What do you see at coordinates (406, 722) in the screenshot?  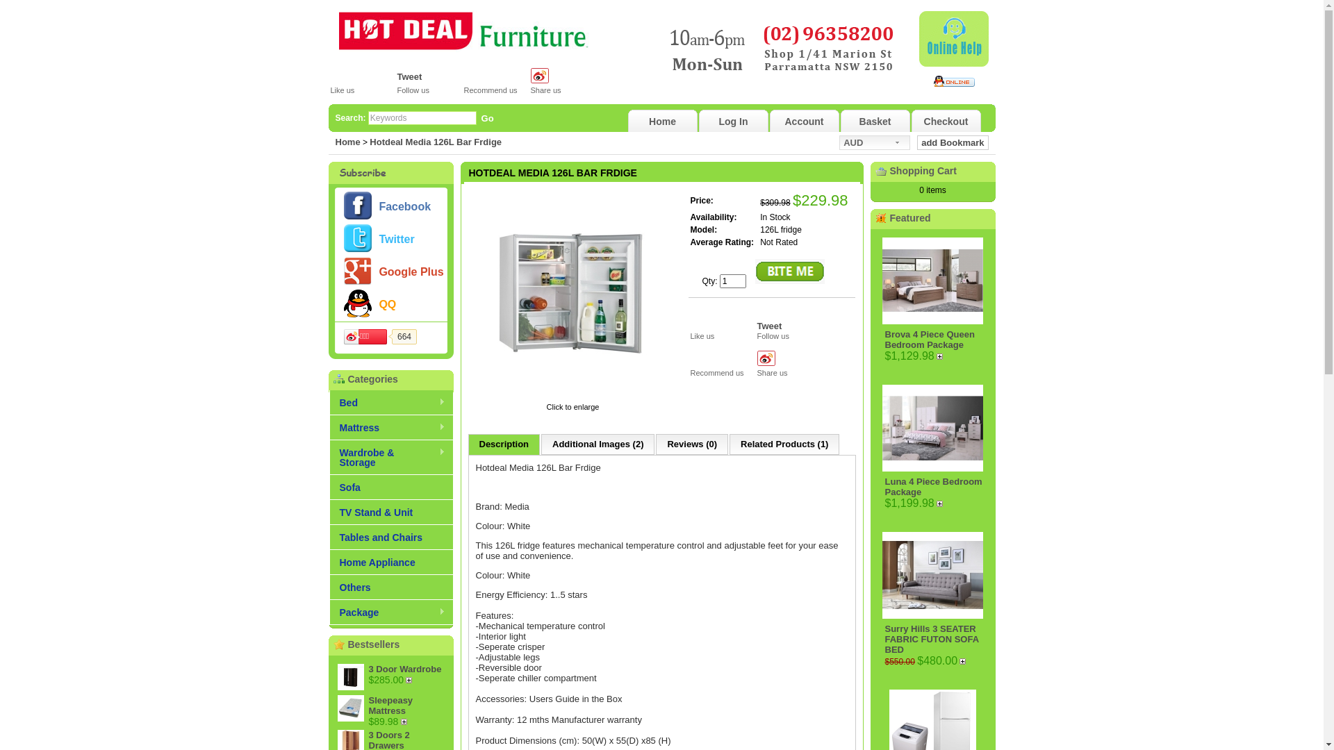 I see `Add to Cart` at bounding box center [406, 722].